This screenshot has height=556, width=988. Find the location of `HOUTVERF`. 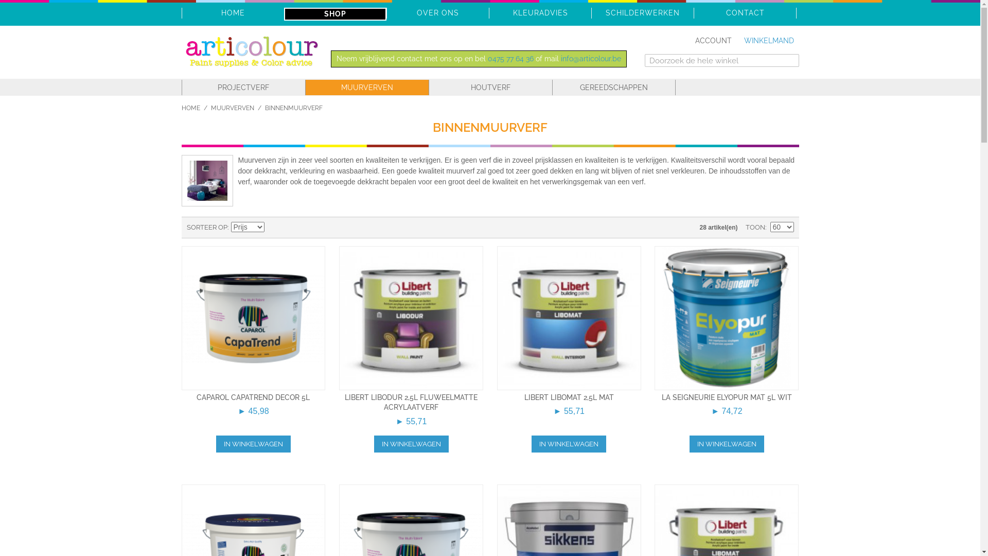

HOUTVERF is located at coordinates (491, 88).